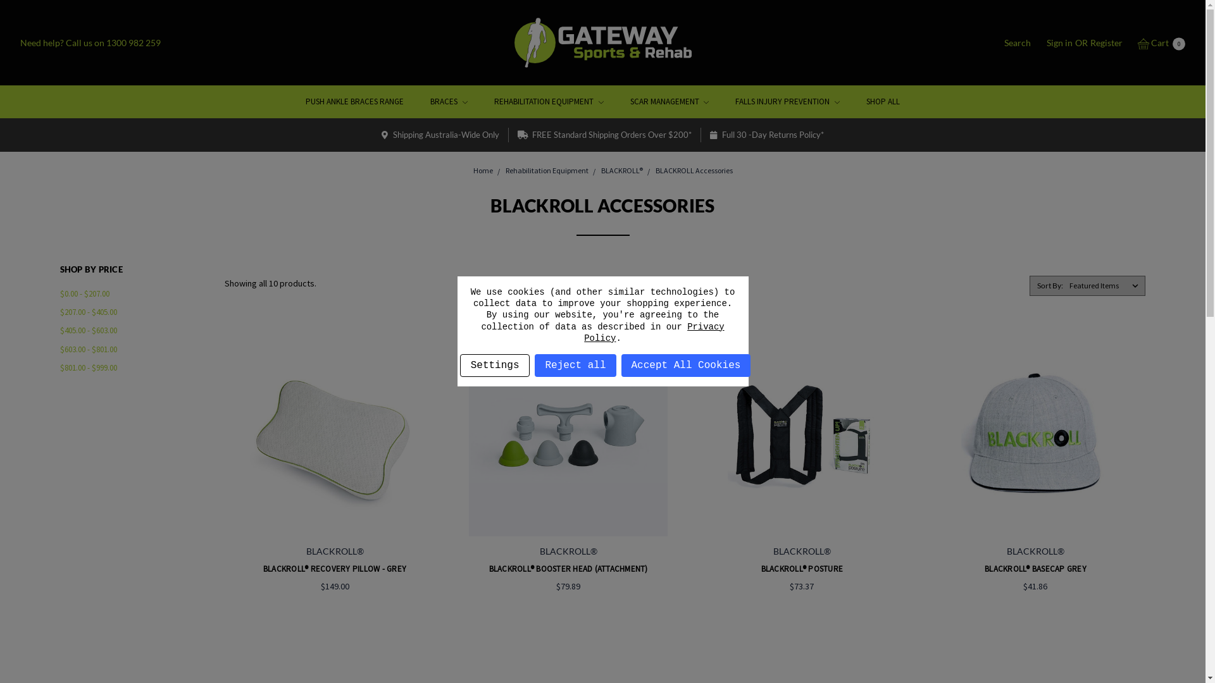  What do you see at coordinates (354, 101) in the screenshot?
I see `PUSH ANKLE BRACES RANGE` at bounding box center [354, 101].